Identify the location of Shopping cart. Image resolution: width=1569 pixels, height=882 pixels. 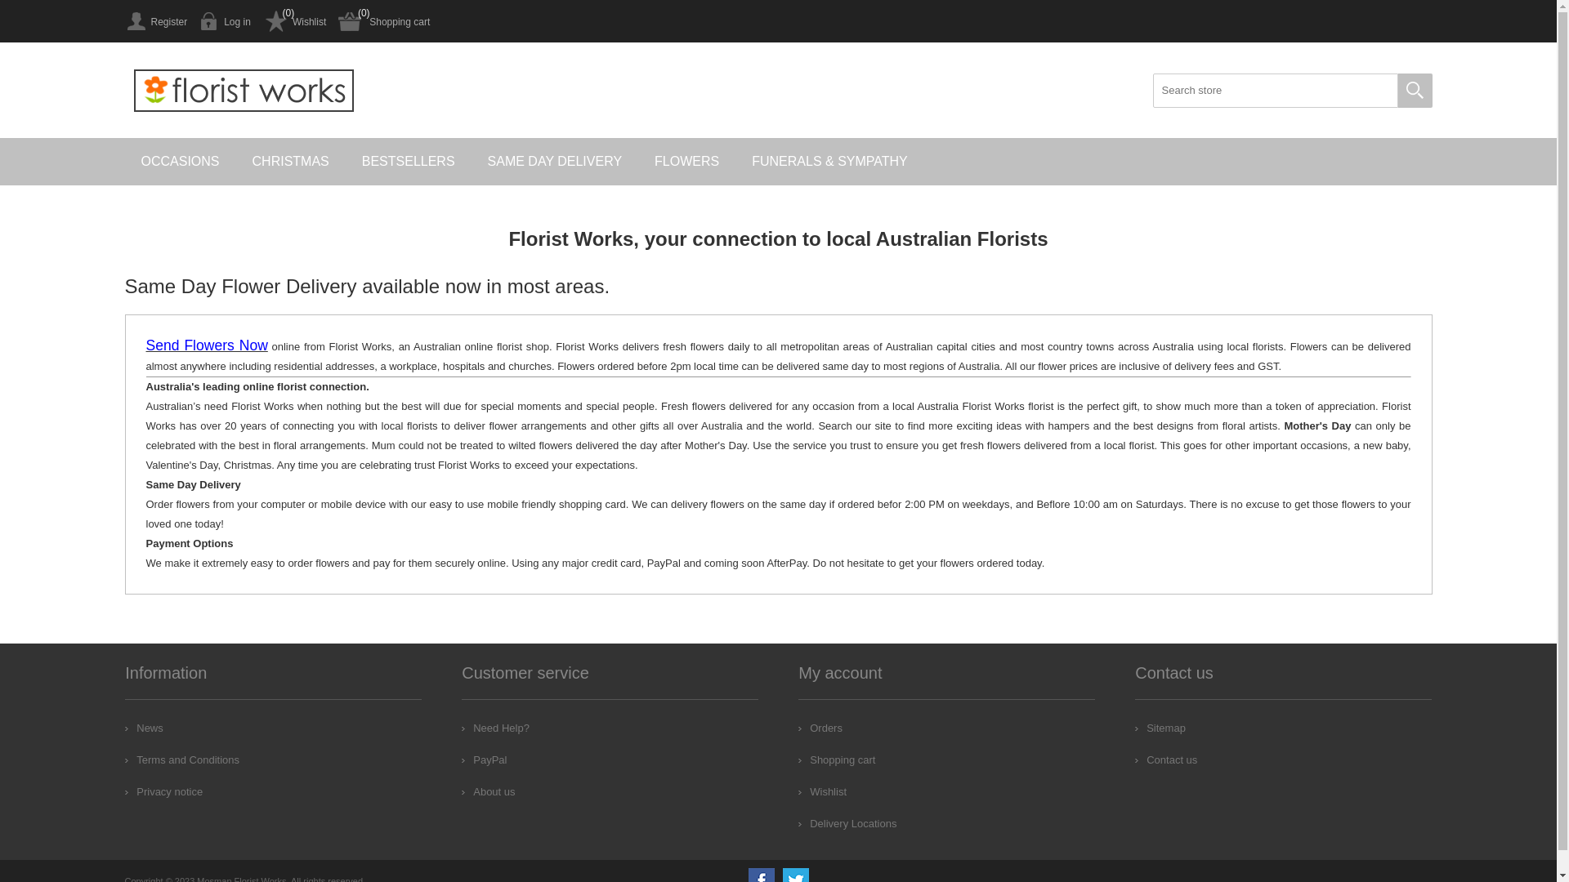
(837, 759).